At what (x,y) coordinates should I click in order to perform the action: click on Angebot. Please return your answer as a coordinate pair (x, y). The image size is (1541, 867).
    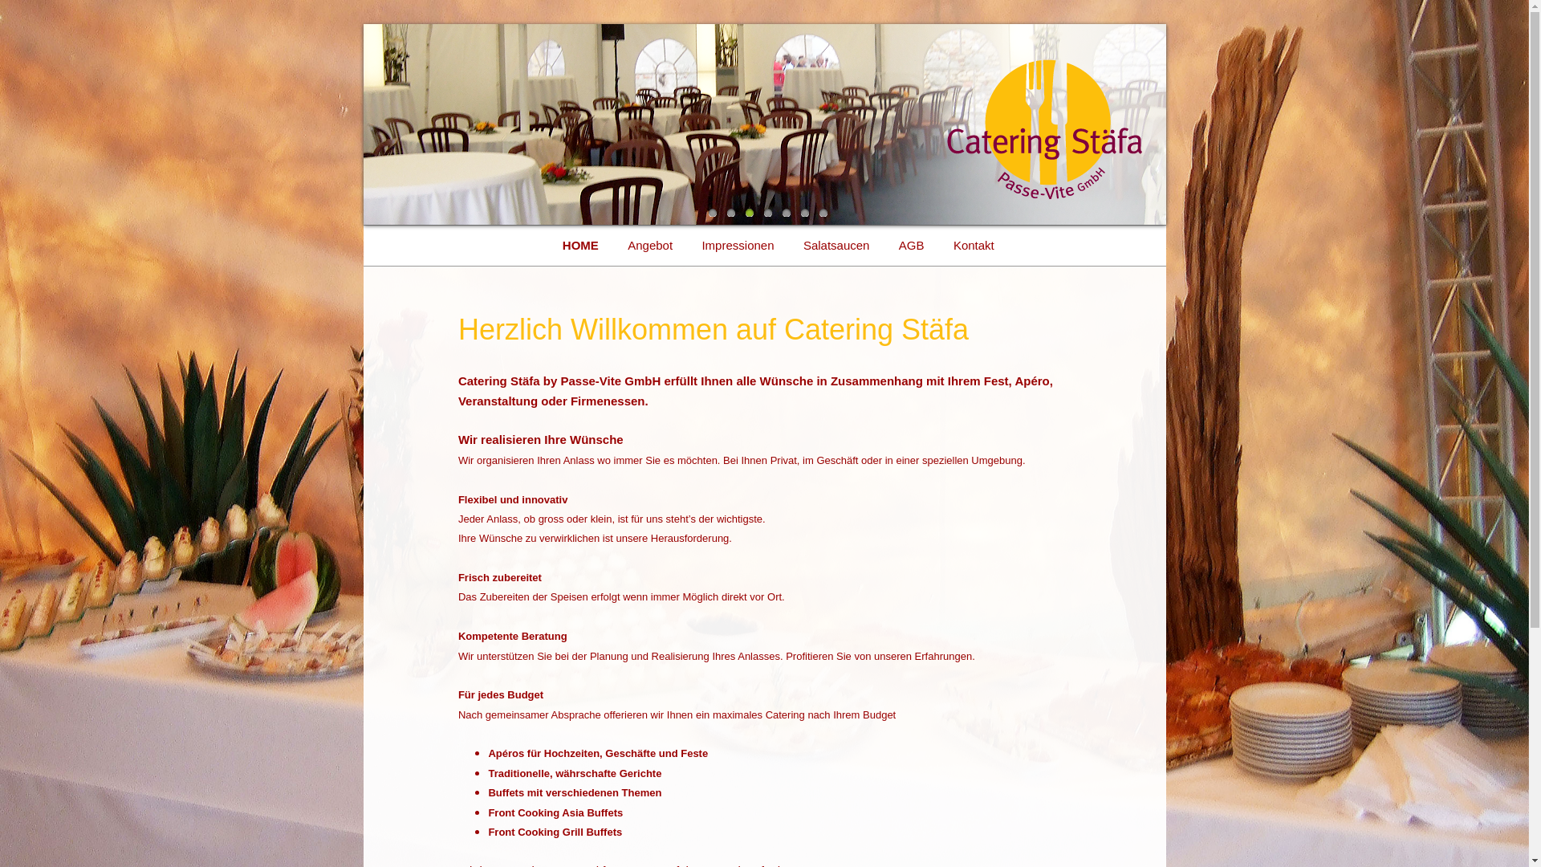
    Looking at the image, I should click on (650, 246).